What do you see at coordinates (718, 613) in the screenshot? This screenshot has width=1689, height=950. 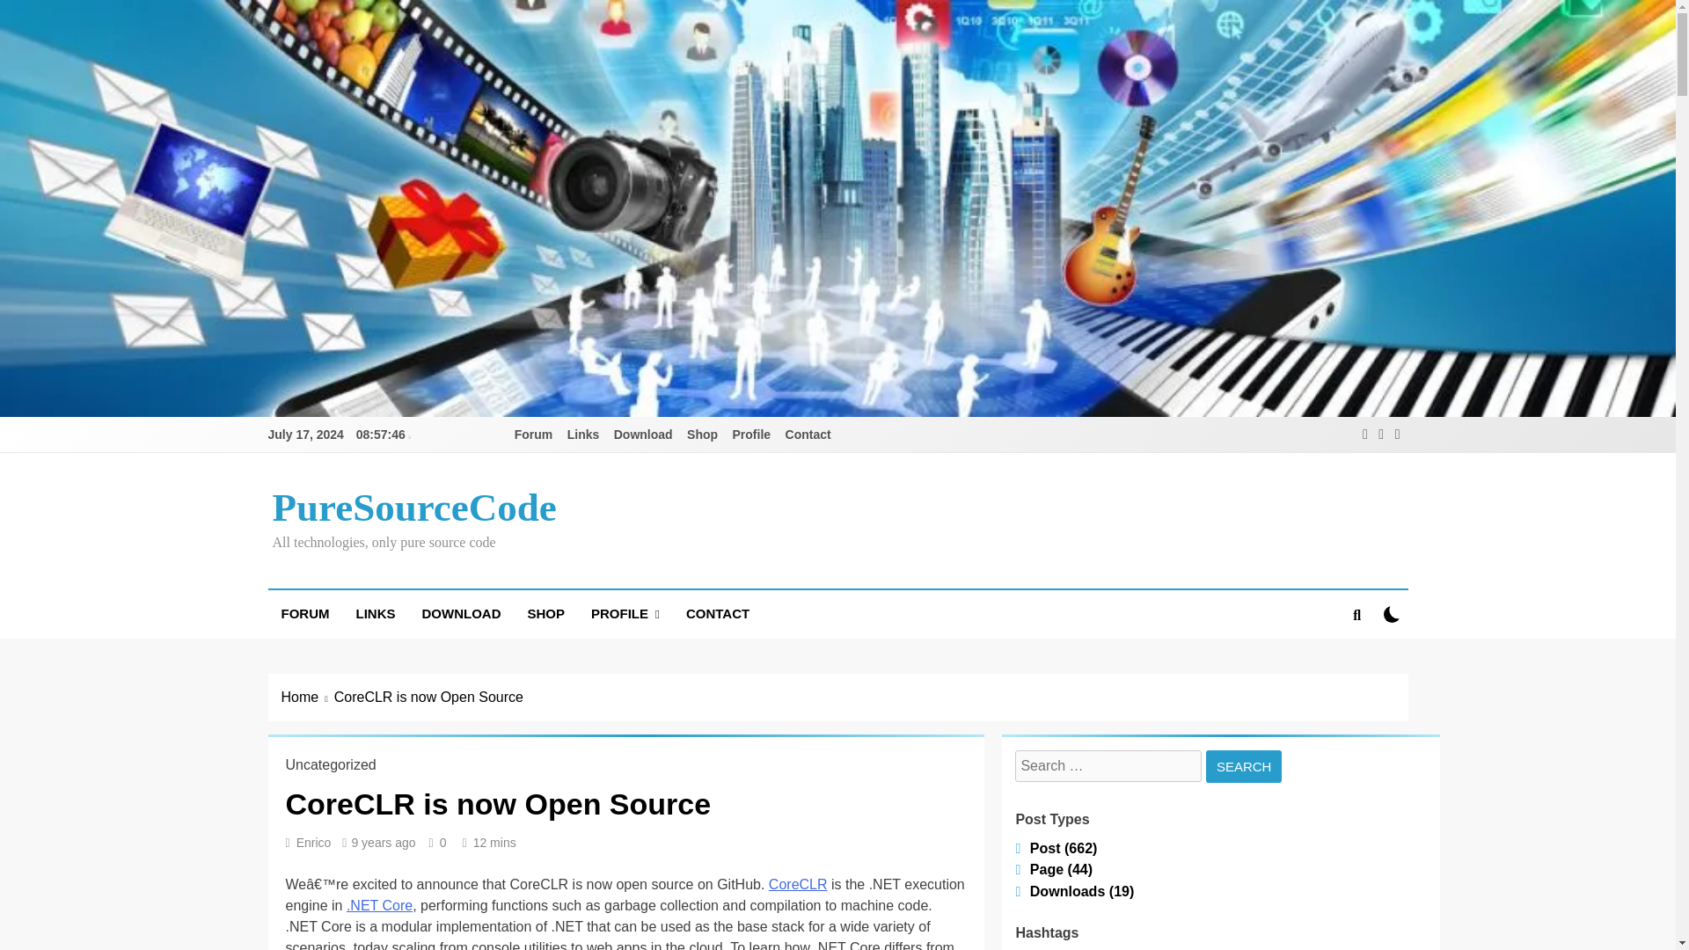 I see `CONTACT` at bounding box center [718, 613].